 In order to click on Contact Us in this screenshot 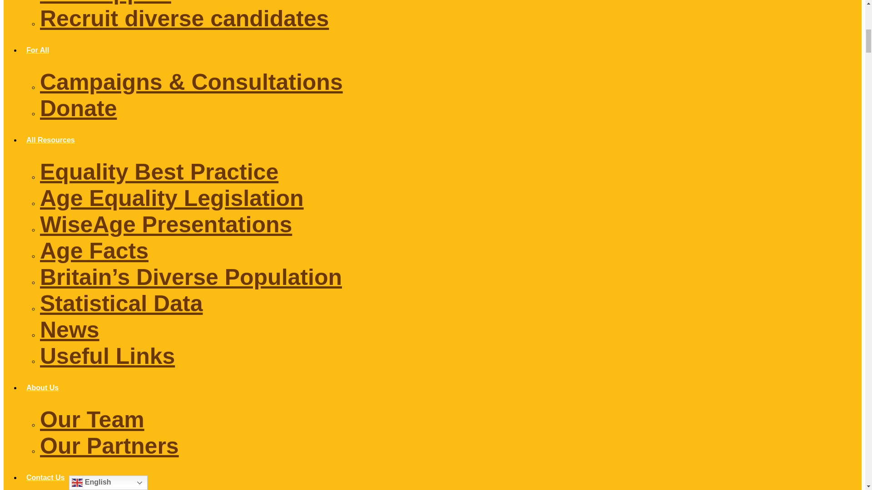, I will do `click(45, 477)`.